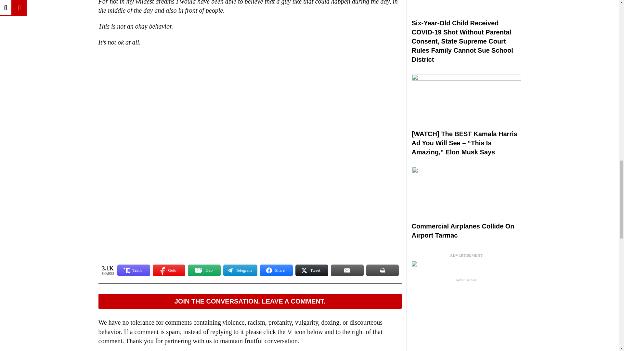  What do you see at coordinates (134, 270) in the screenshot?
I see `Truth` at bounding box center [134, 270].